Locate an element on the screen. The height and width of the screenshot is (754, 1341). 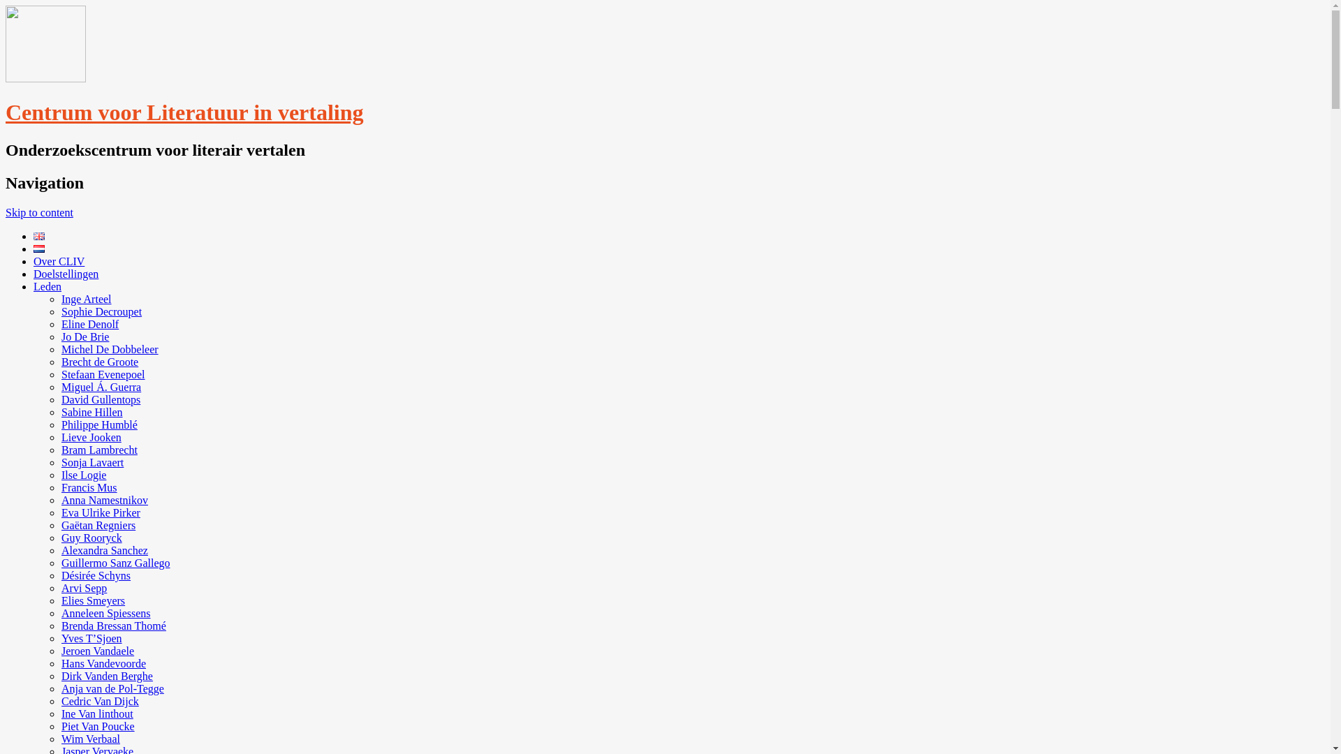
Arvi Sepp is located at coordinates (84, 588).